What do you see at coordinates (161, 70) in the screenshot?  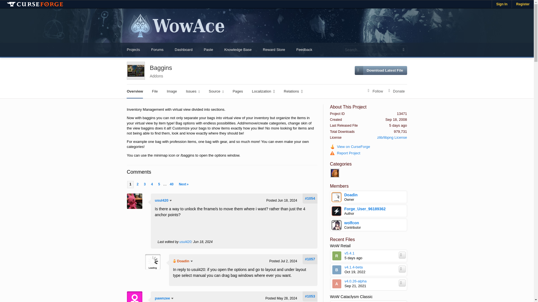 I see `Baggins` at bounding box center [161, 70].